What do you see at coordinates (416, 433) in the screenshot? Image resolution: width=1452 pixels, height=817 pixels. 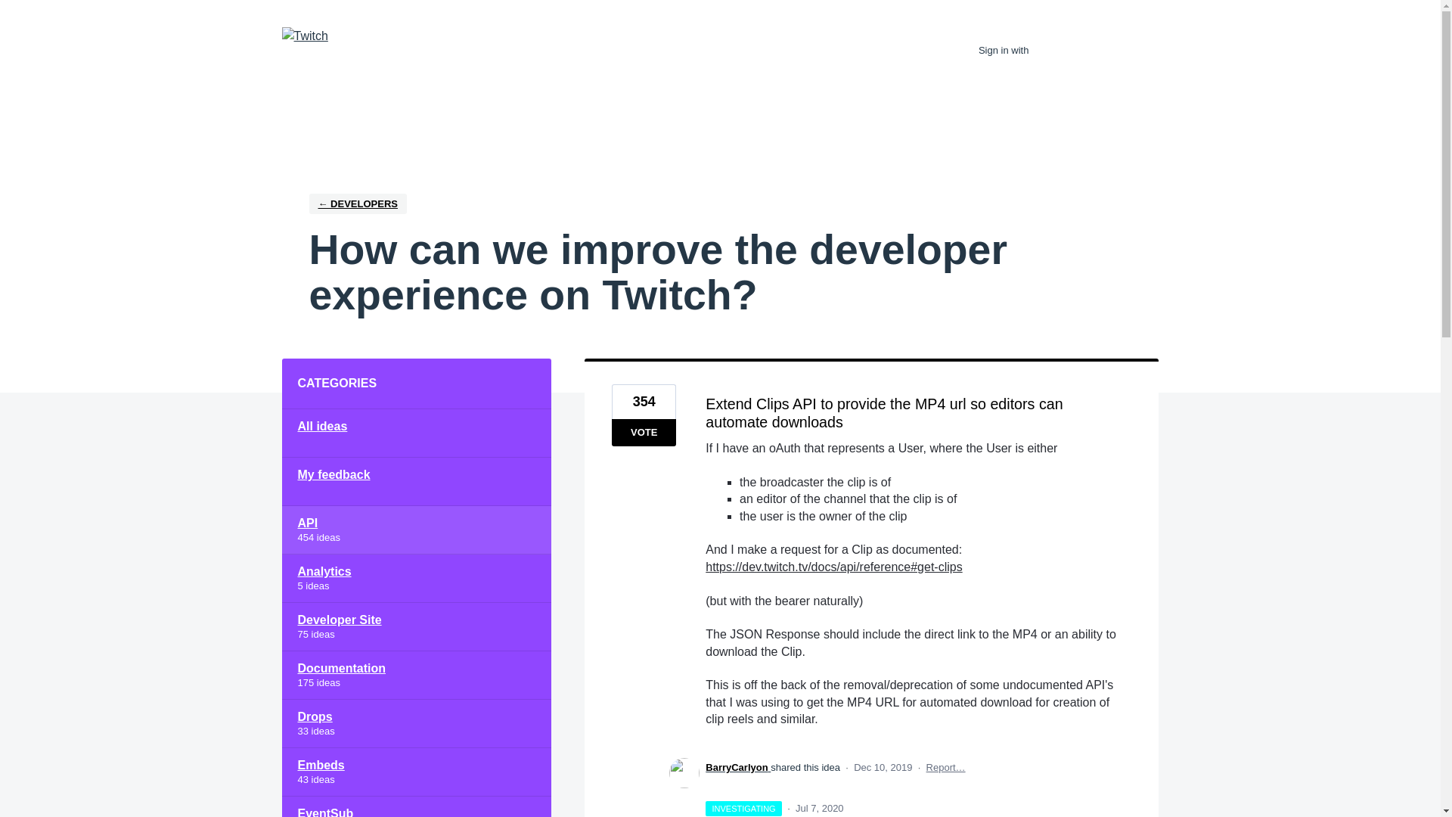 I see `All ideas` at bounding box center [416, 433].